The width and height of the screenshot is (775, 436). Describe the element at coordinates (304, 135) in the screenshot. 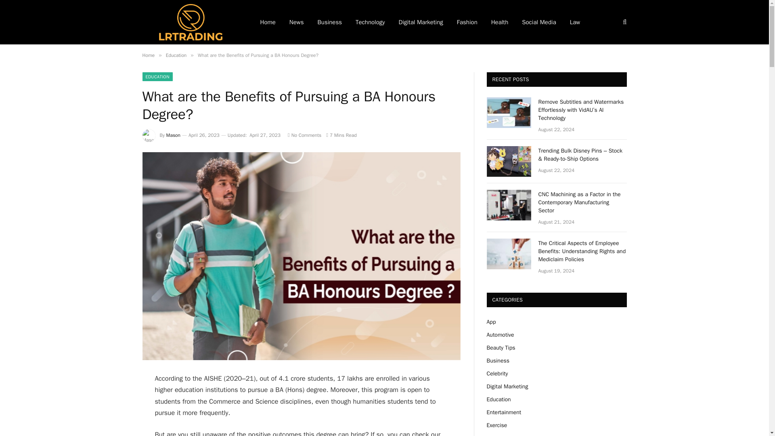

I see `No Comments` at that location.